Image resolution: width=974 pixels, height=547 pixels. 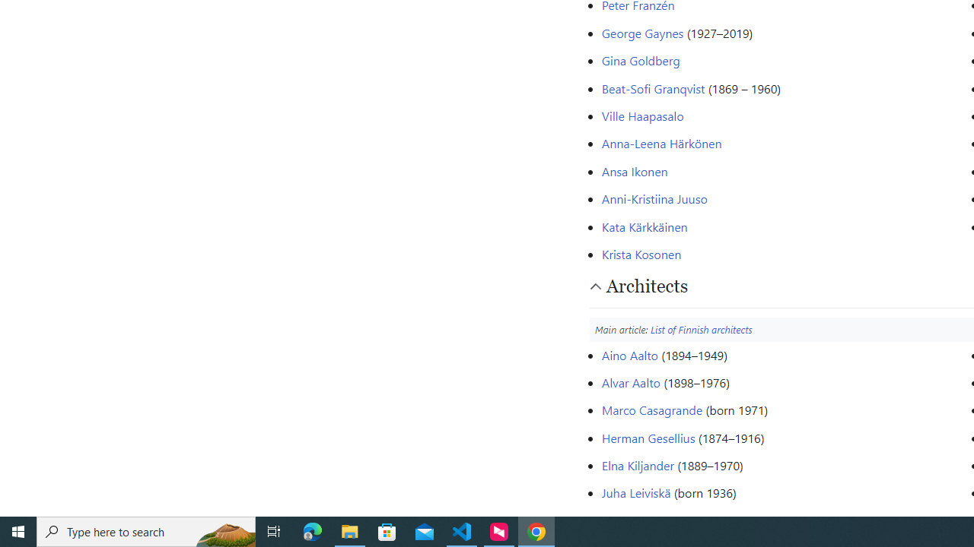 I want to click on Marco Casagrande, so click(x=651, y=410).